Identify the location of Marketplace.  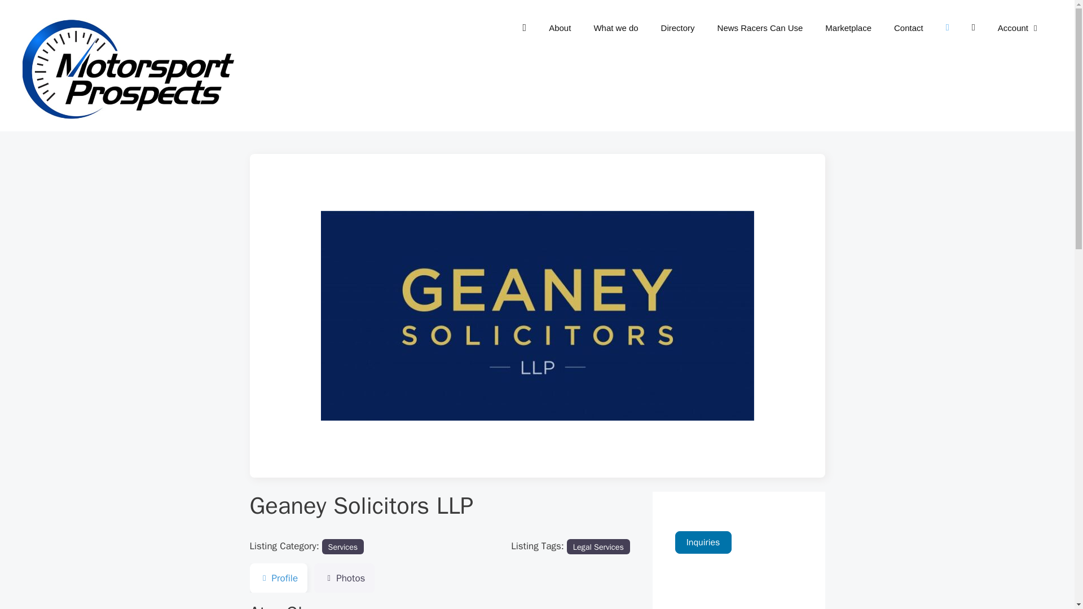
(848, 28).